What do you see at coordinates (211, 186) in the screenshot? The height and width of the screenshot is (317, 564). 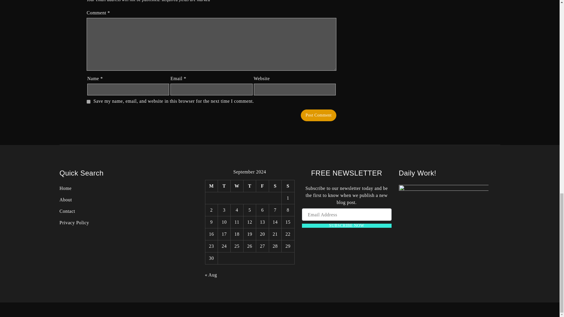 I see `Monday` at bounding box center [211, 186].